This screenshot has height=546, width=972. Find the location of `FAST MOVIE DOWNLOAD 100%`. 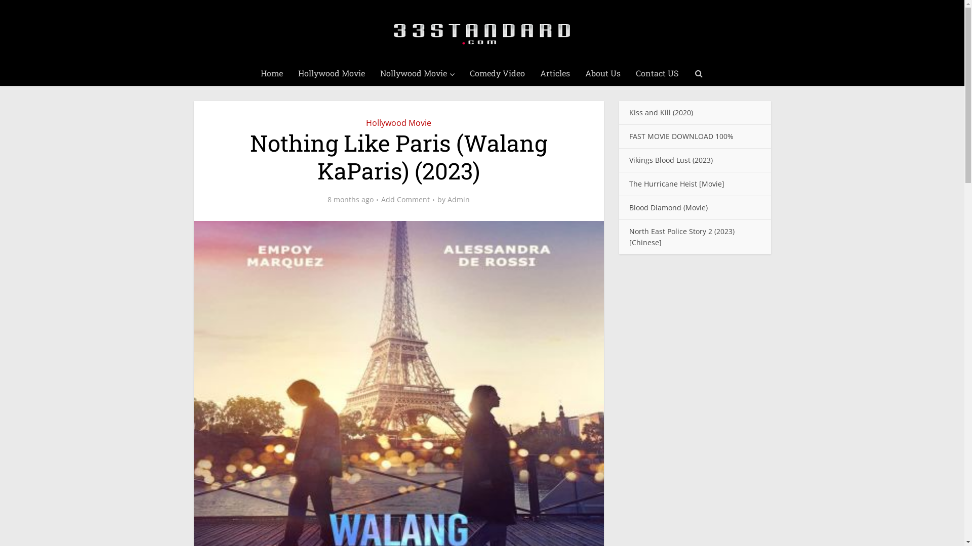

FAST MOVIE DOWNLOAD 100% is located at coordinates (681, 136).